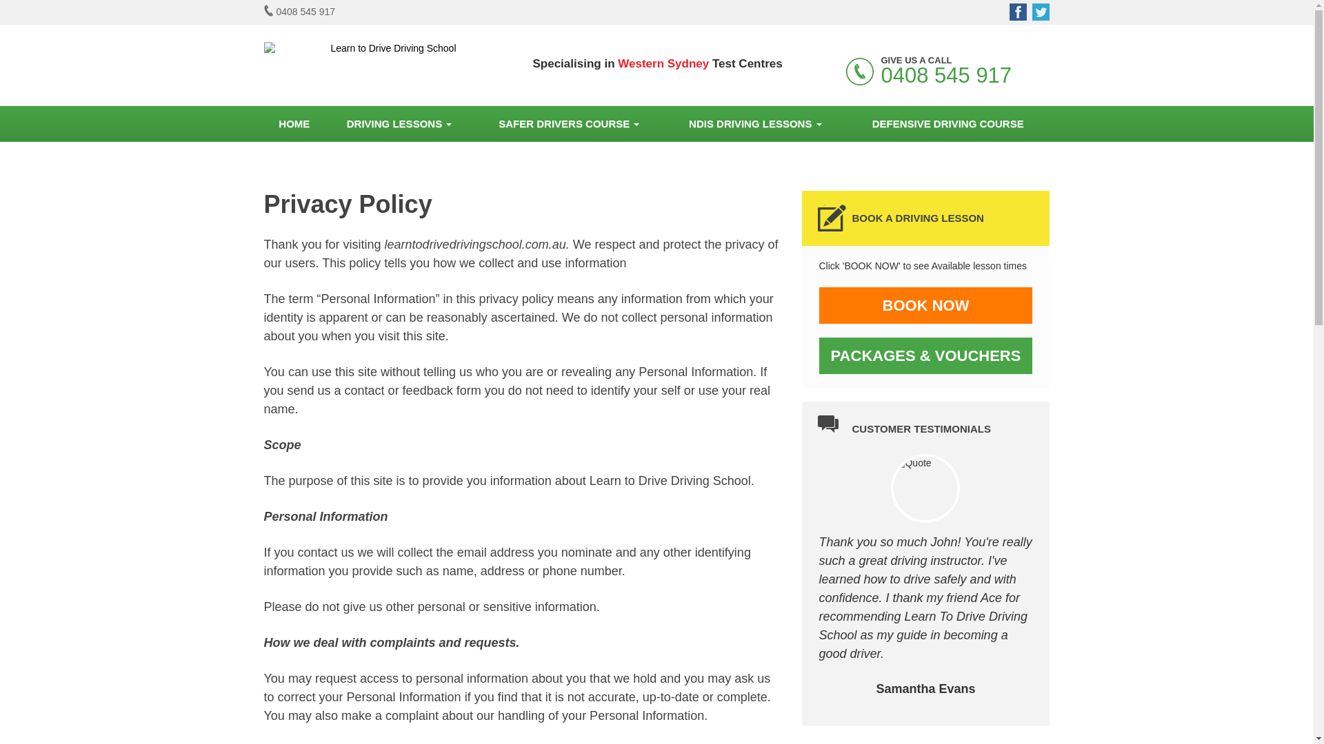 The image size is (1324, 744). What do you see at coordinates (754, 124) in the screenshot?
I see `NDIS DRIVING LESSONS` at bounding box center [754, 124].